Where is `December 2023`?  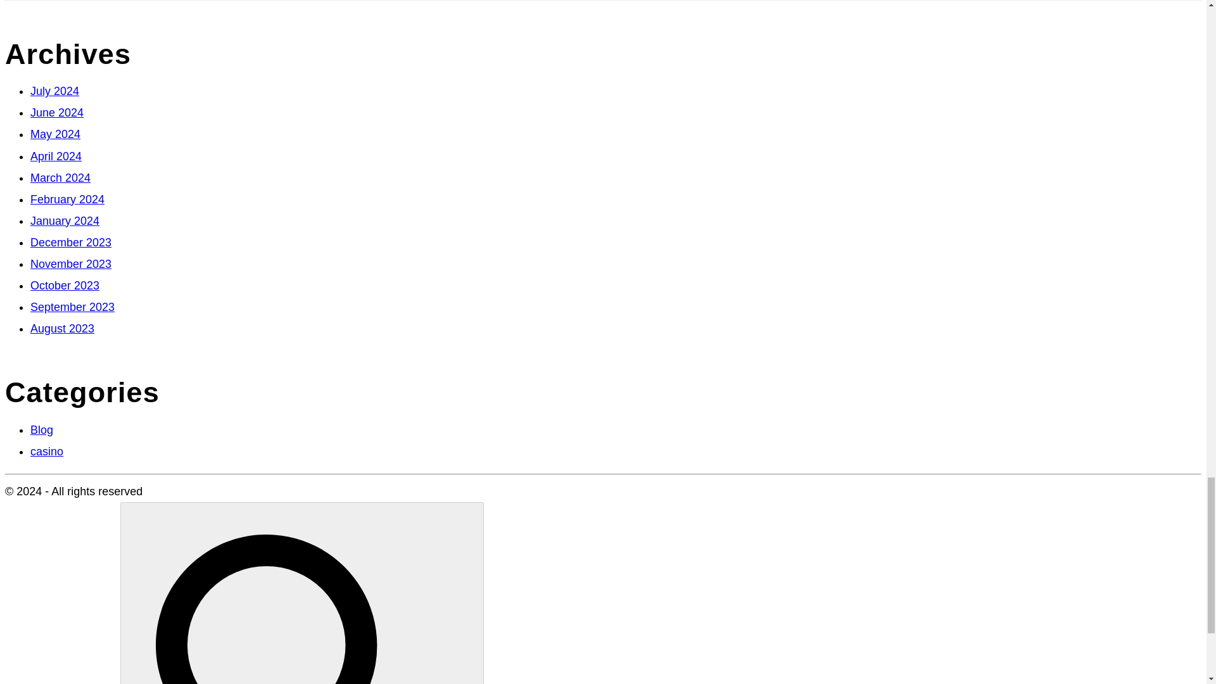
December 2023 is located at coordinates (71, 242).